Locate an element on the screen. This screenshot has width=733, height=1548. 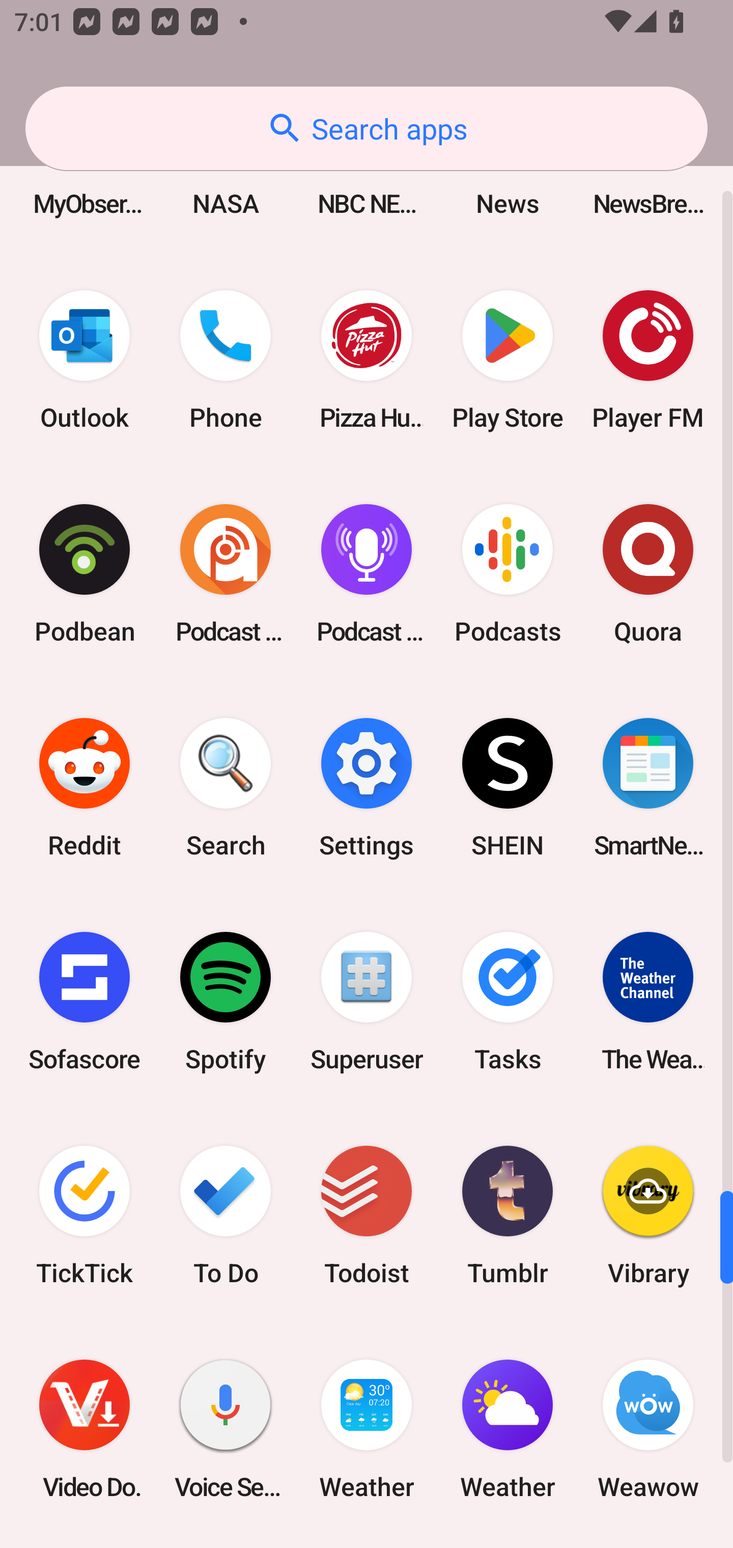
Video Downloader & Ace Player is located at coordinates (84, 1429).